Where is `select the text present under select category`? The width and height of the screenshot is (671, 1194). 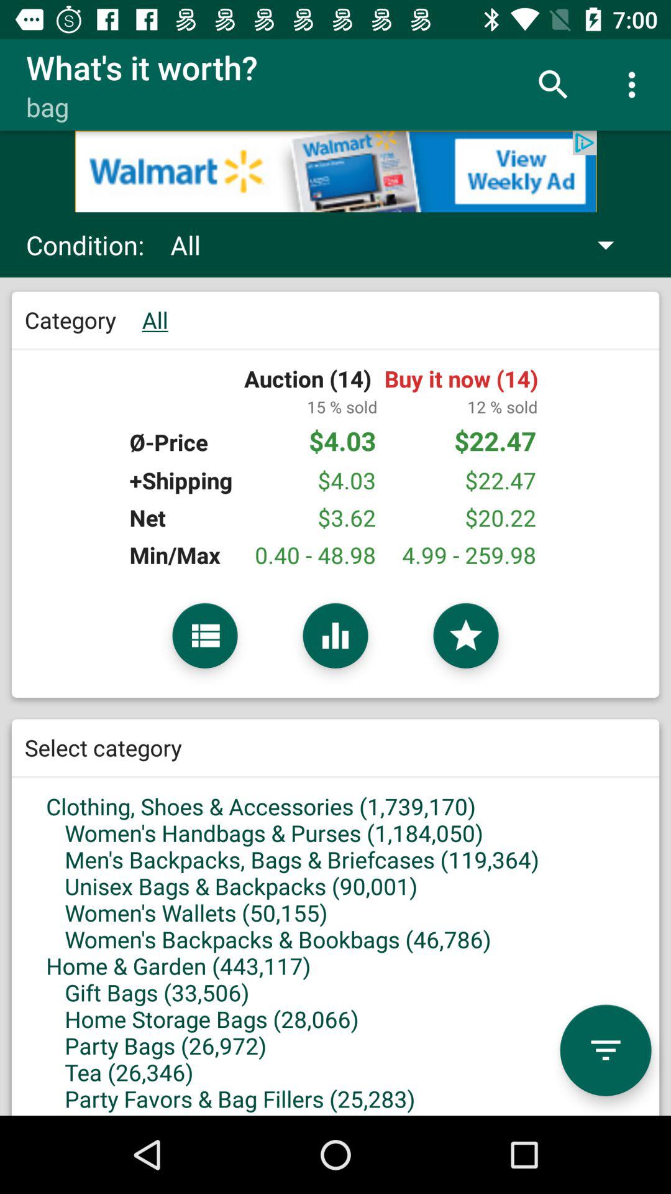
select the text present under select category is located at coordinates (335, 913).